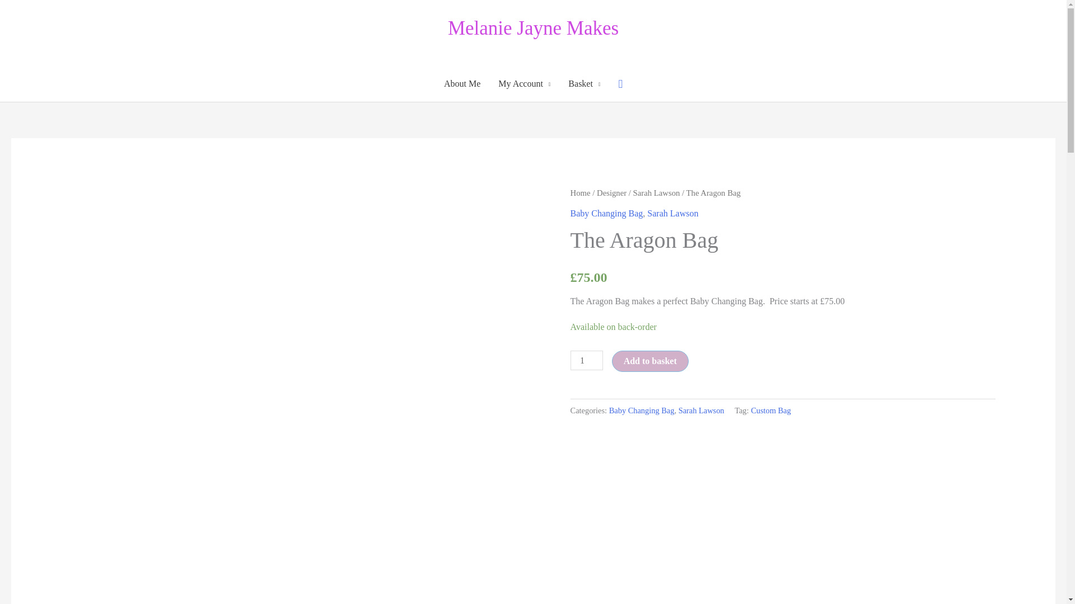 The image size is (1075, 604). Describe the element at coordinates (533, 28) in the screenshot. I see `Melanie Jayne Makes` at that location.